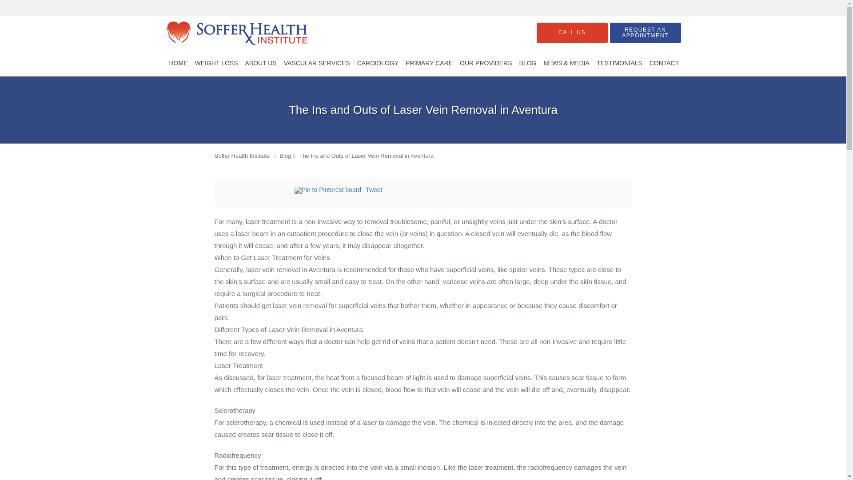  I want to click on REQUEST AN APPOINTMENT, so click(645, 33).